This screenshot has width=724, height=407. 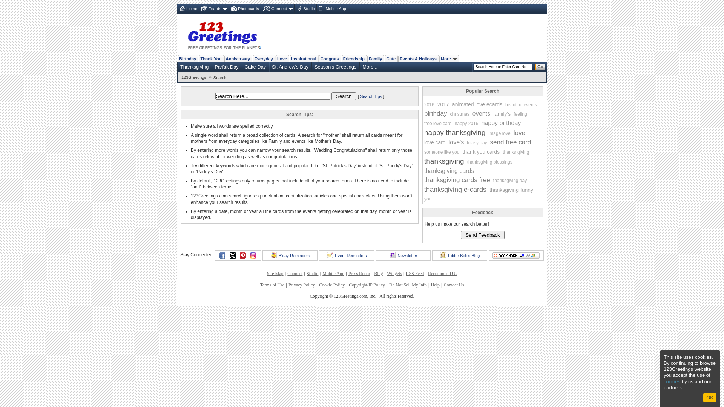 What do you see at coordinates (477, 143) in the screenshot?
I see `lovely day` at bounding box center [477, 143].